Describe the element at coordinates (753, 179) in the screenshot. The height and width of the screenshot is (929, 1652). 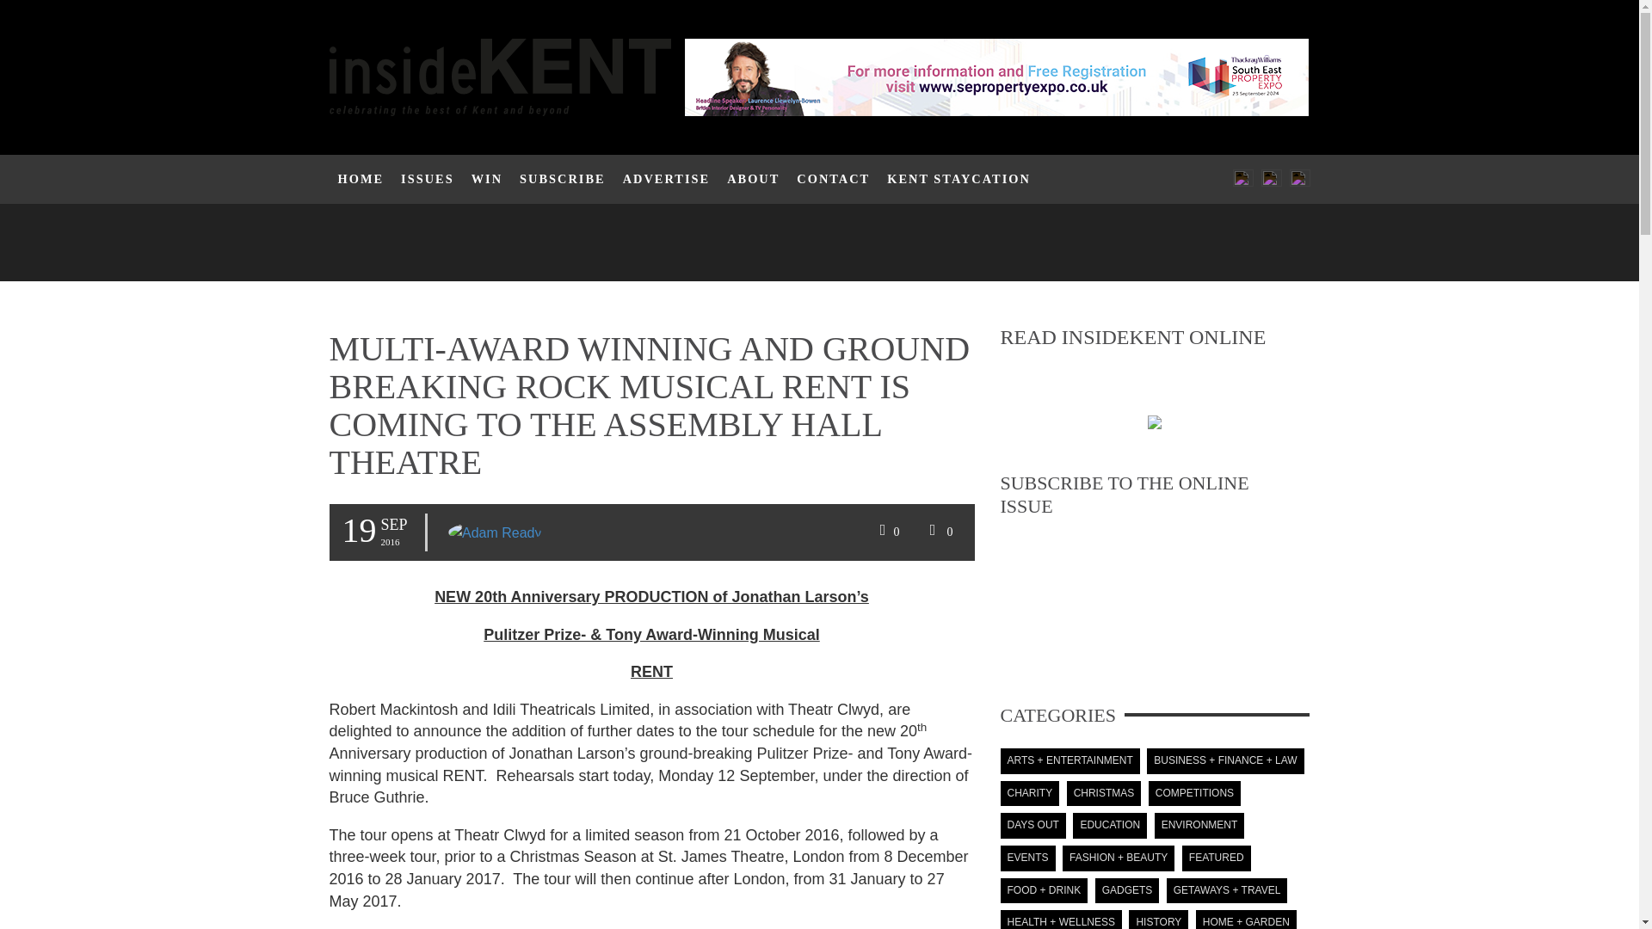
I see `ABOUT` at that location.